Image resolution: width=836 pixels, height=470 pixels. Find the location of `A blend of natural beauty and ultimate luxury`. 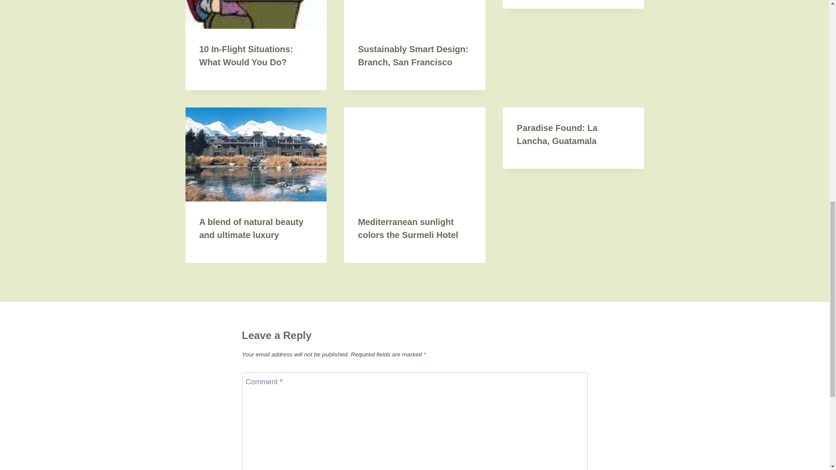

A blend of natural beauty and ultimate luxury is located at coordinates (251, 228).